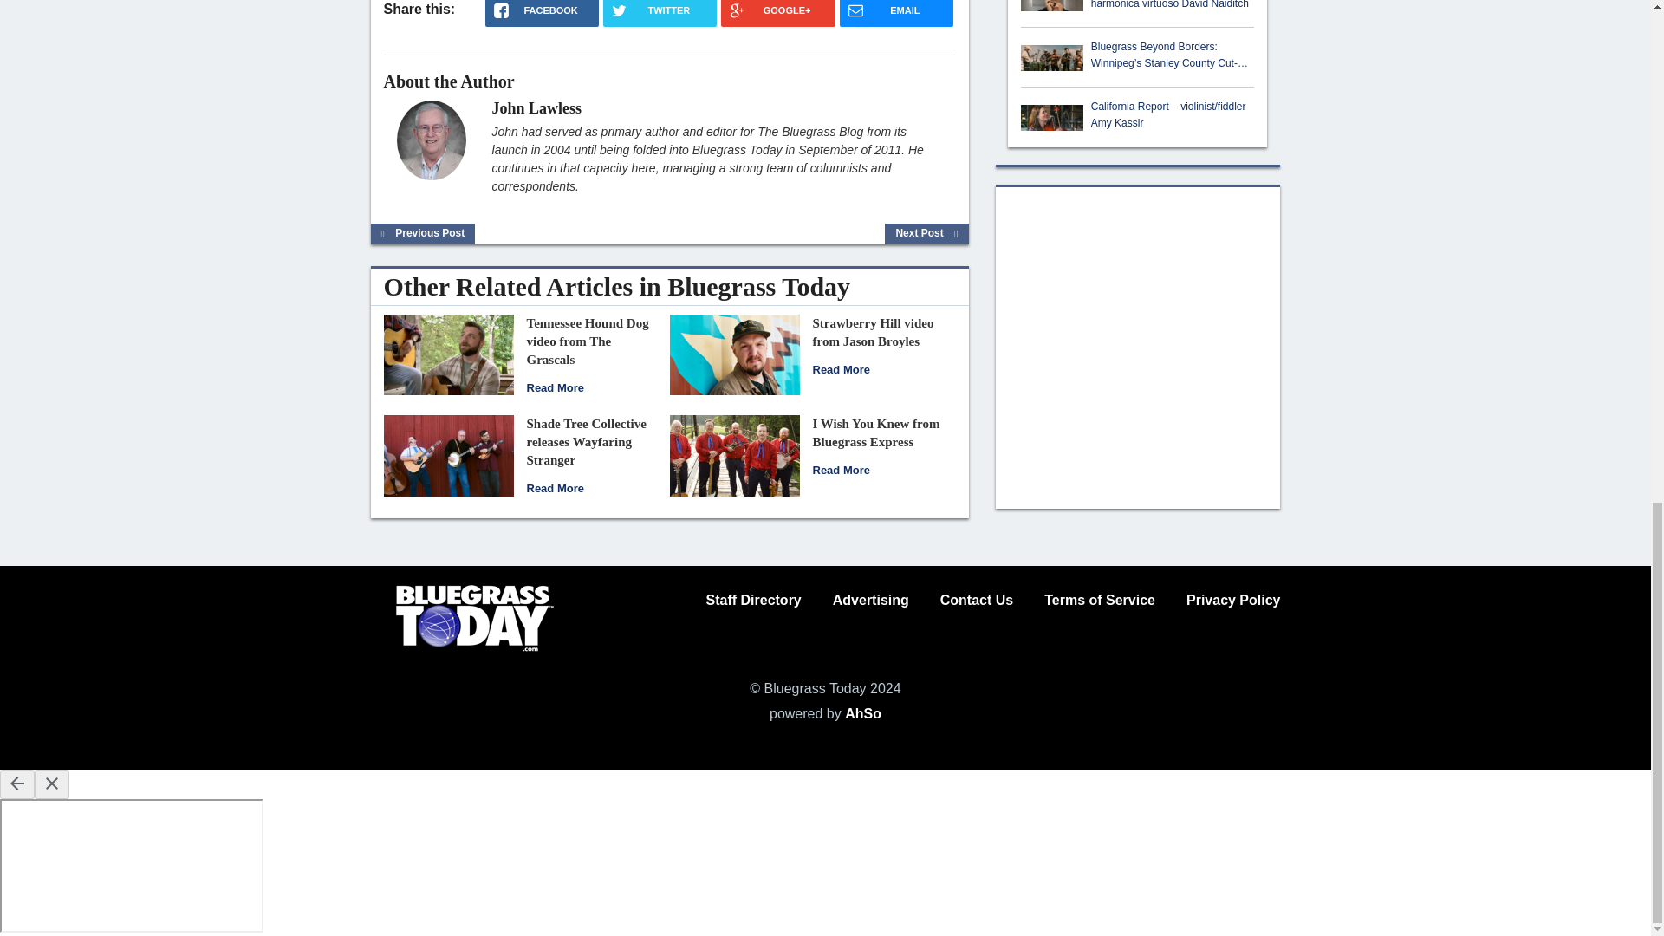  Describe the element at coordinates (588, 341) in the screenshot. I see `Tennessee Hound Dog video from The Grascals` at that location.